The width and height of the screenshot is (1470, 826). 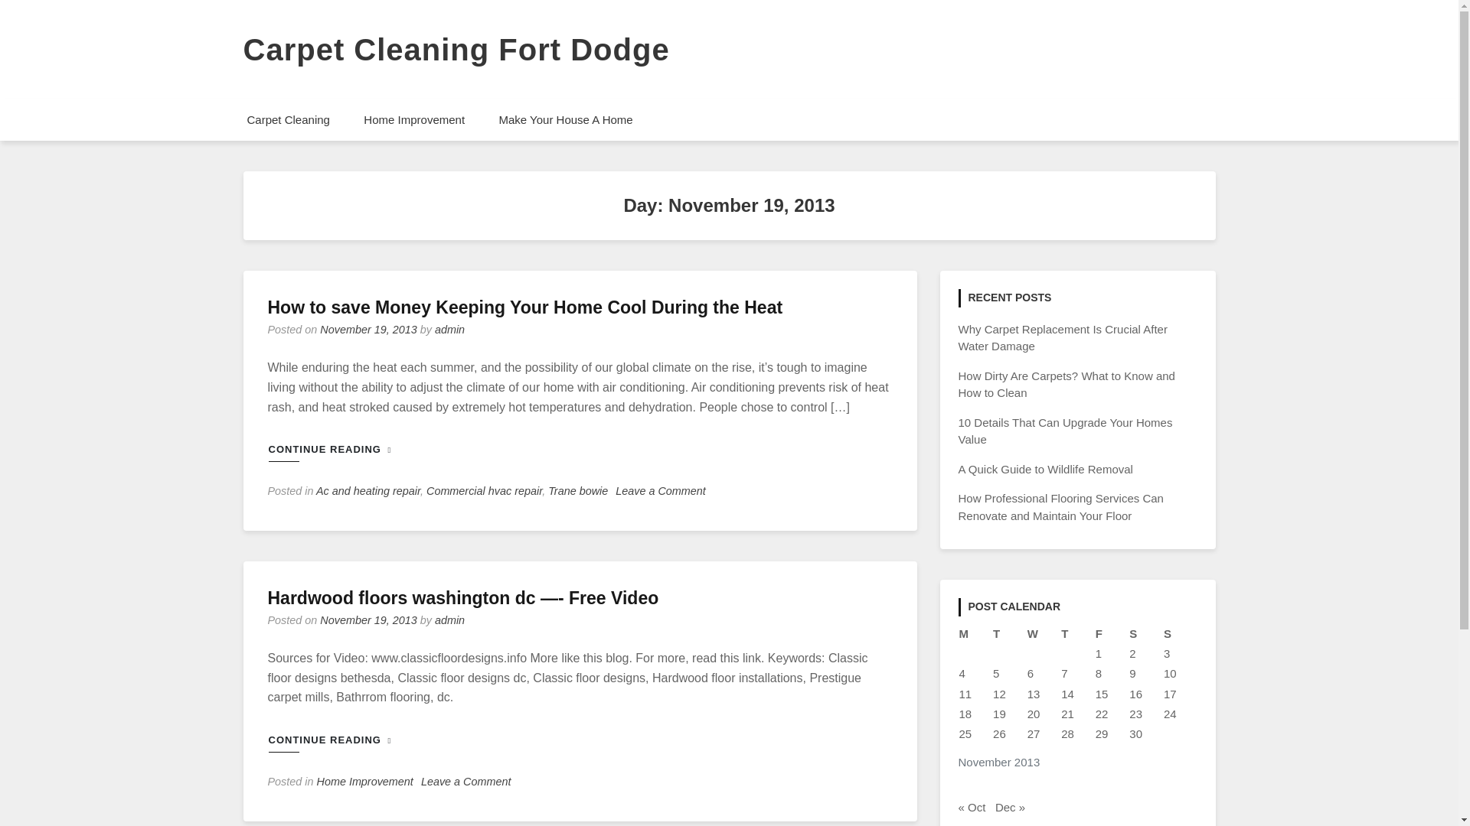 What do you see at coordinates (456, 50) in the screenshot?
I see `Carpet Cleaning Fort Dodge` at bounding box center [456, 50].